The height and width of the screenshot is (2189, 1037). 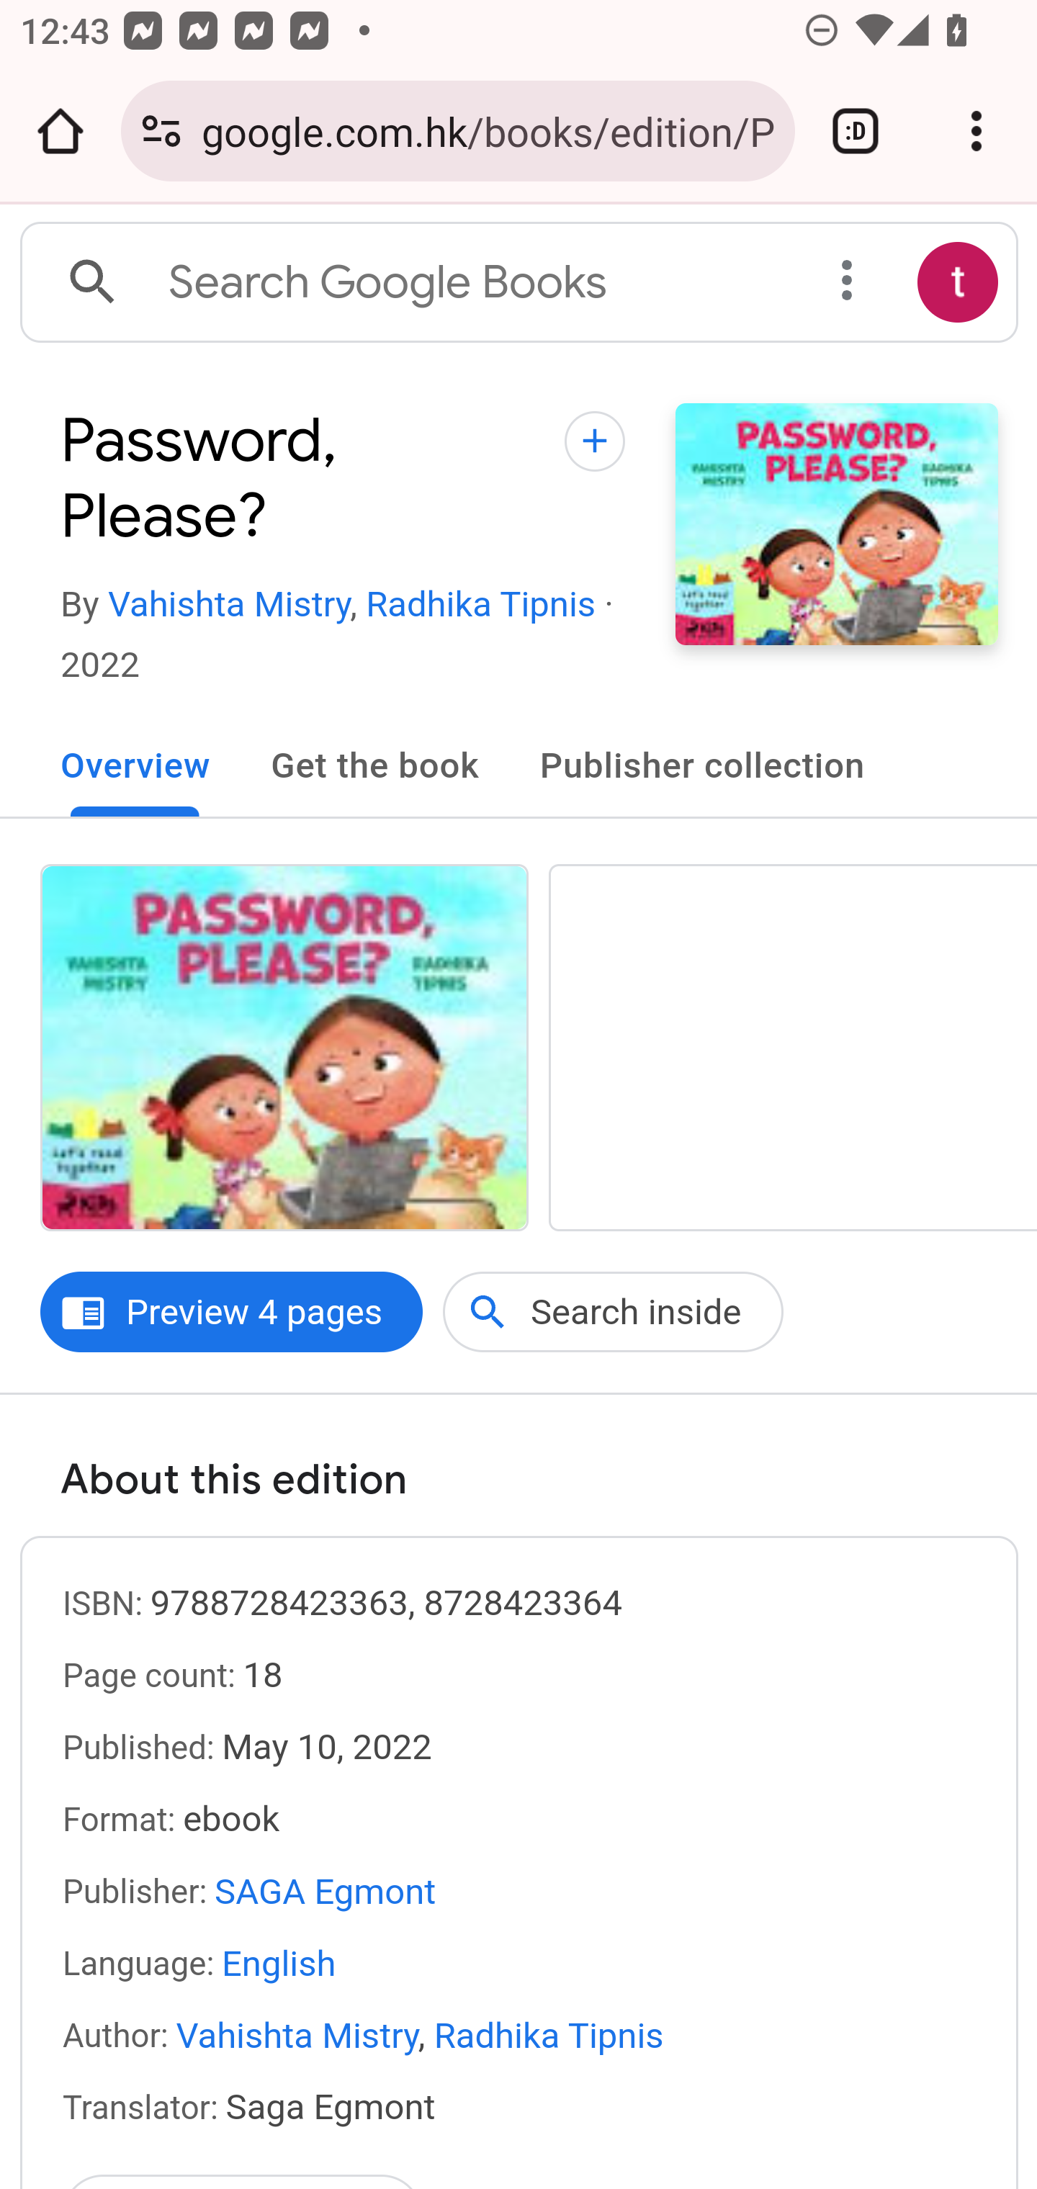 What do you see at coordinates (856, 131) in the screenshot?
I see `Switch or close tabs` at bounding box center [856, 131].